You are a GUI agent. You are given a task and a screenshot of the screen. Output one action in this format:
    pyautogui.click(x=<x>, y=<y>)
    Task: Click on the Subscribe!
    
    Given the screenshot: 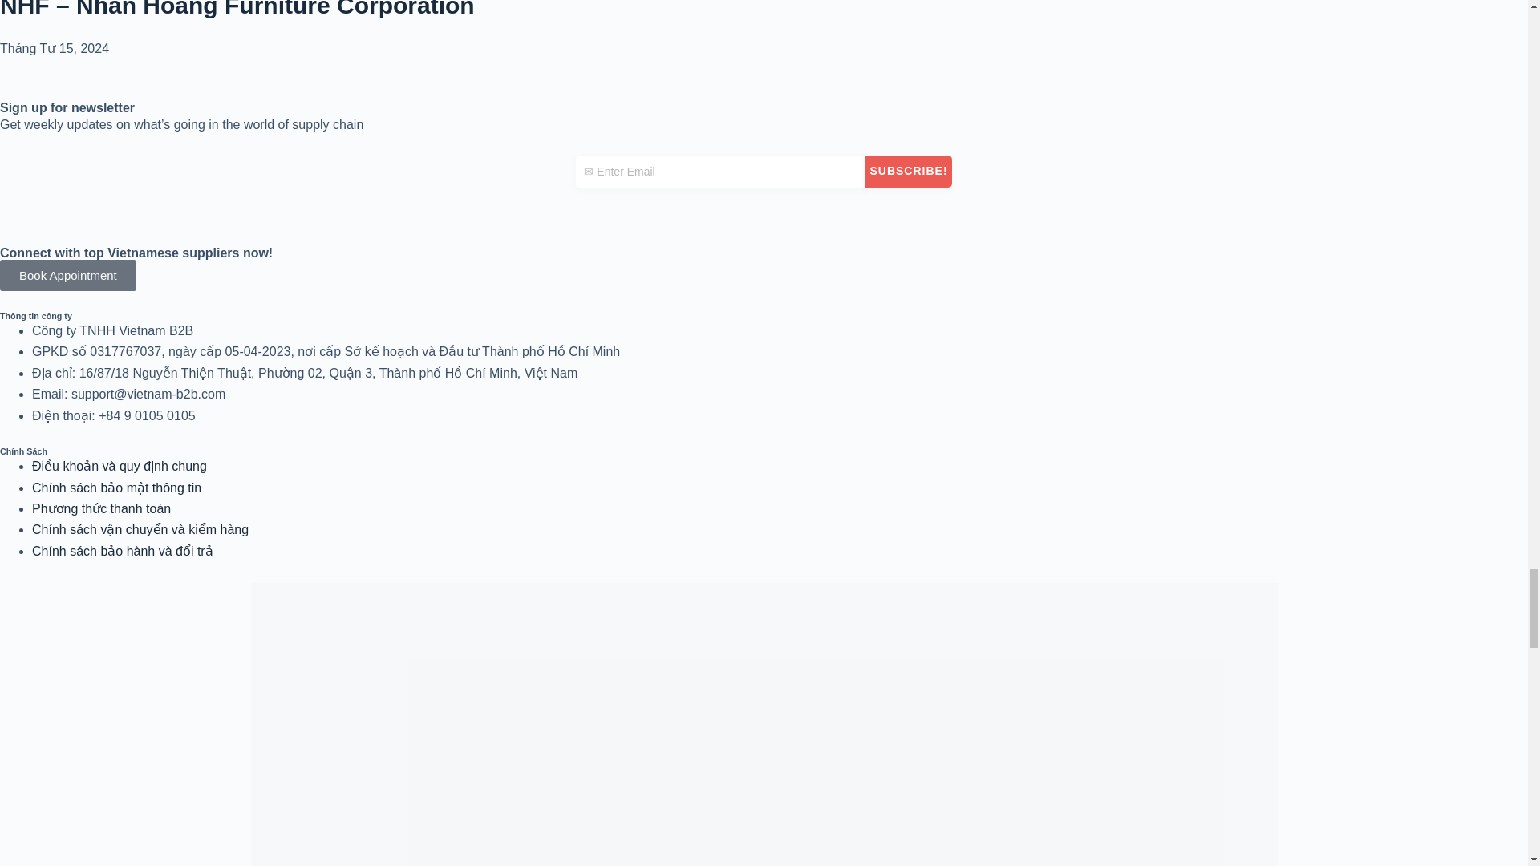 What is the action you would take?
    pyautogui.click(x=908, y=172)
    